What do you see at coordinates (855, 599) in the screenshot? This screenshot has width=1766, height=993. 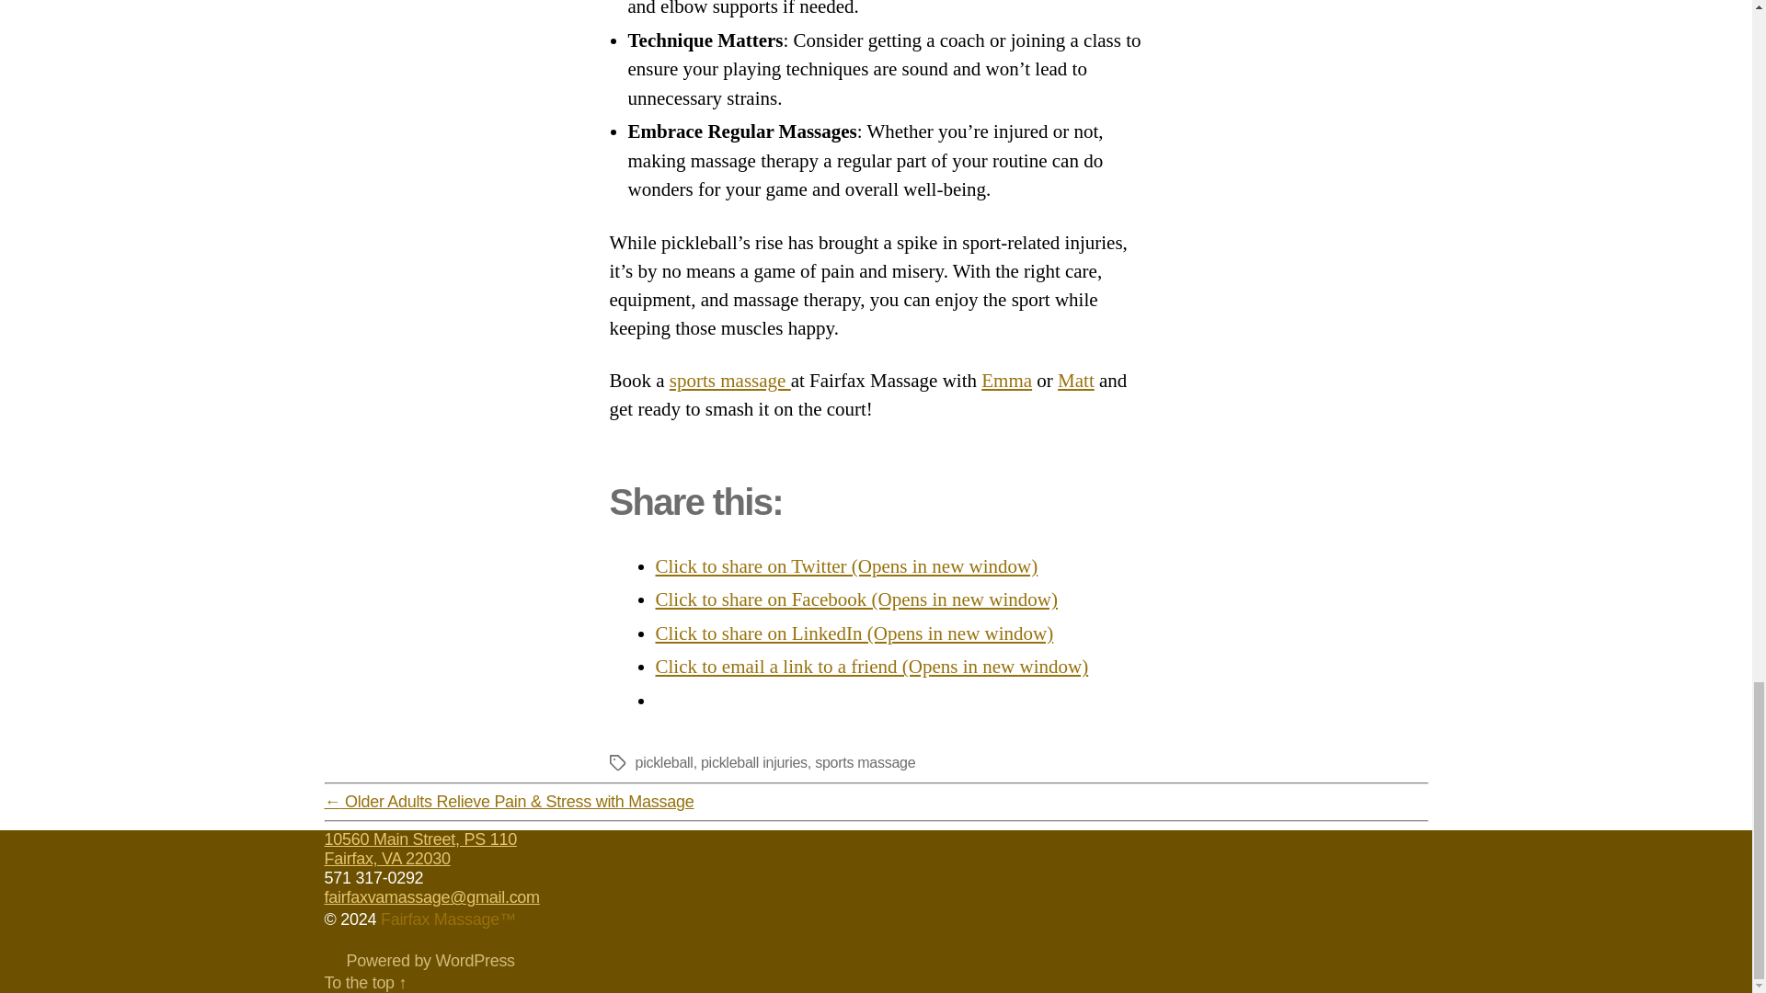 I see `Click to share on Facebook` at bounding box center [855, 599].